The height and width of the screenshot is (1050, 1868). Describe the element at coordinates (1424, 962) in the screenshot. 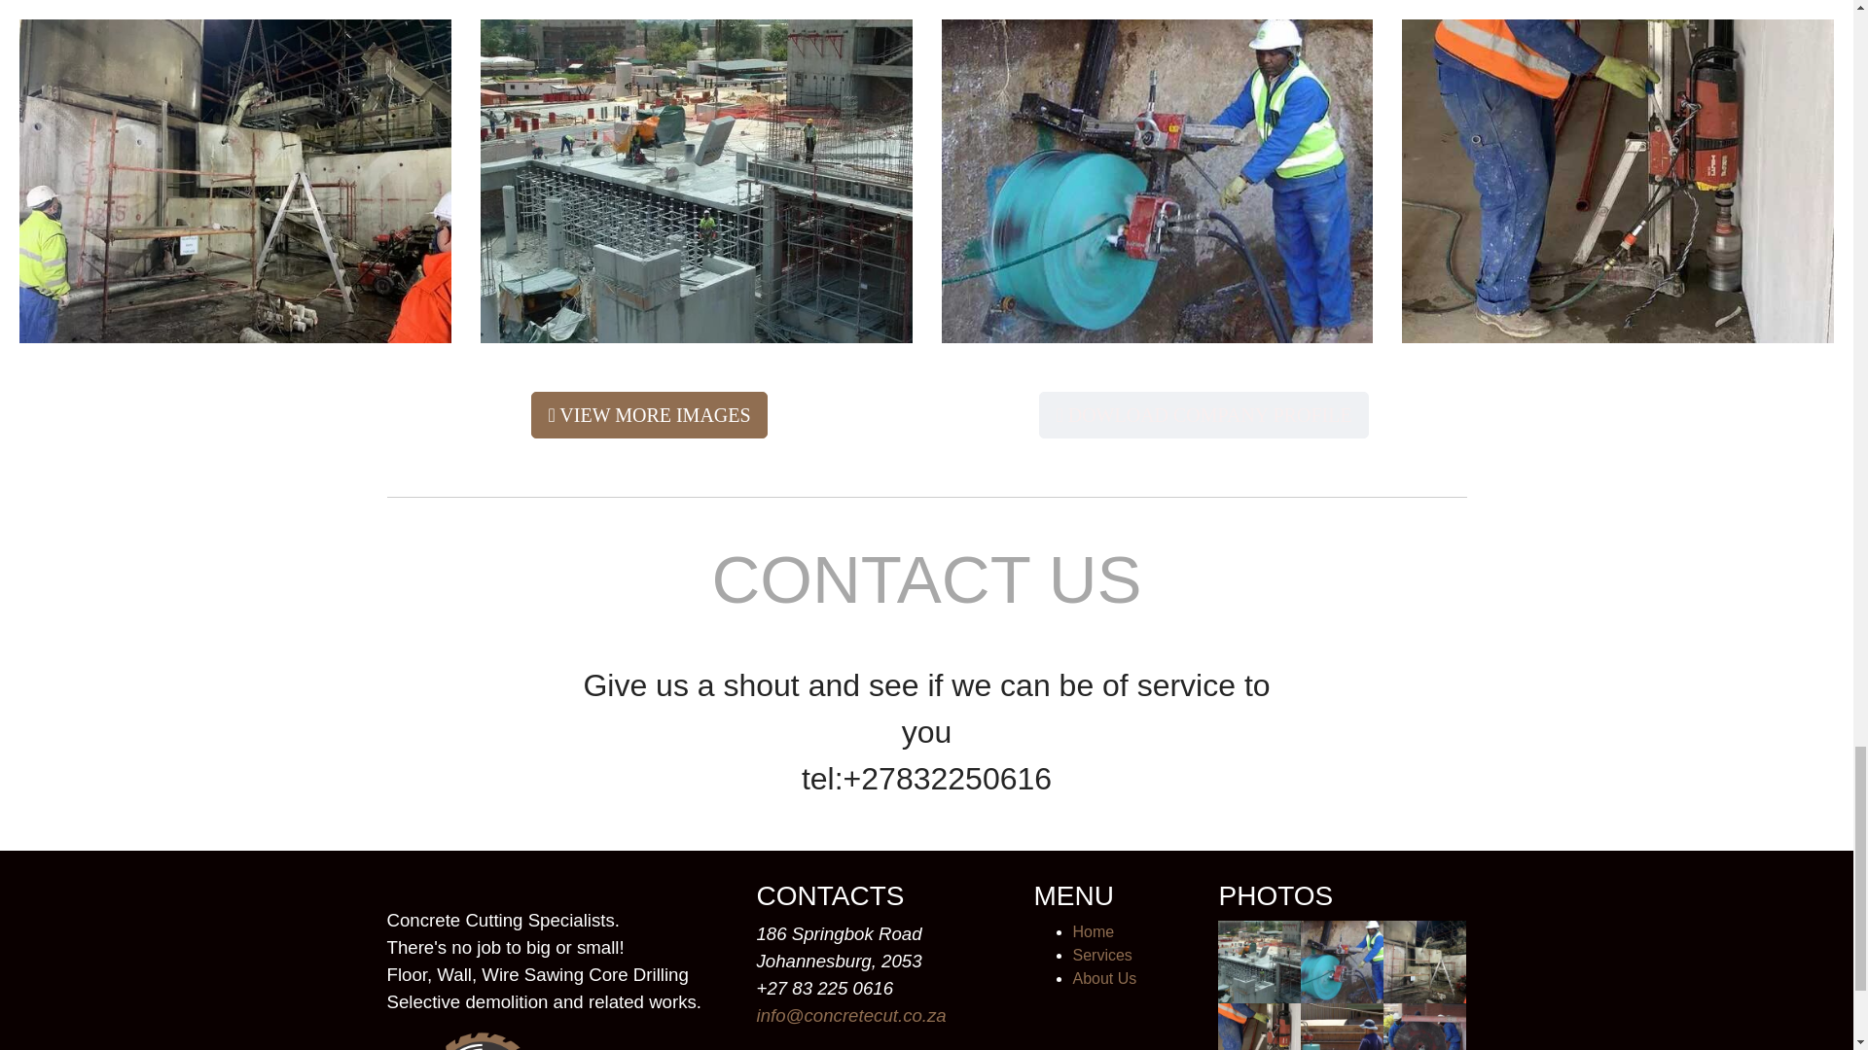

I see `Img 7973` at that location.